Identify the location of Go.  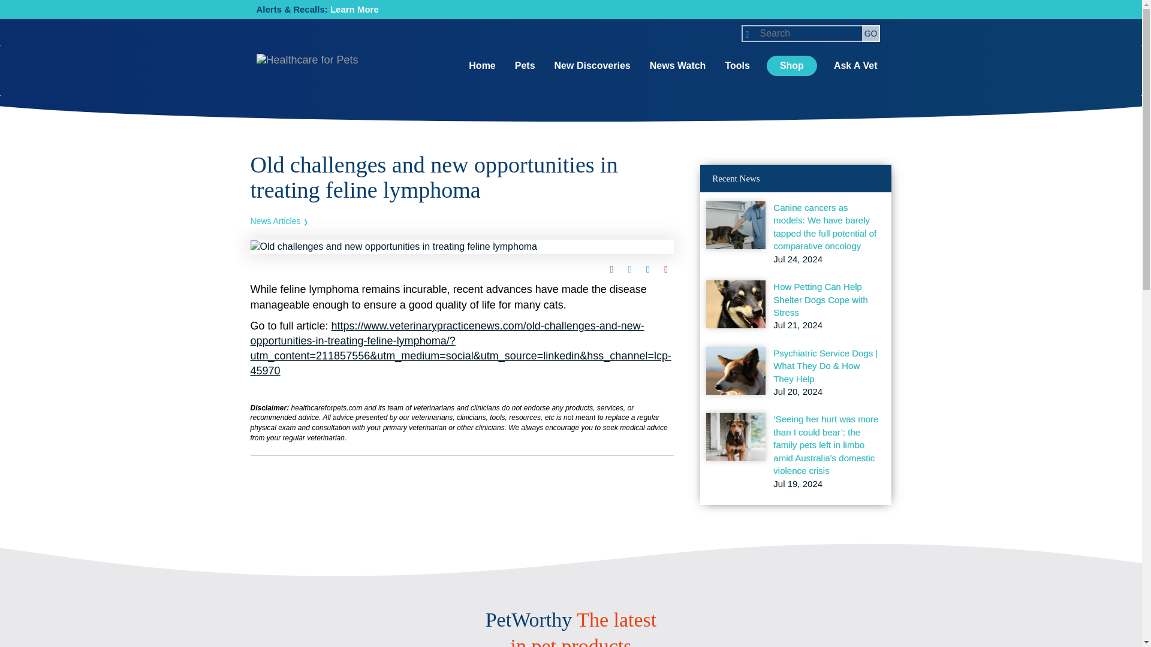
(871, 34).